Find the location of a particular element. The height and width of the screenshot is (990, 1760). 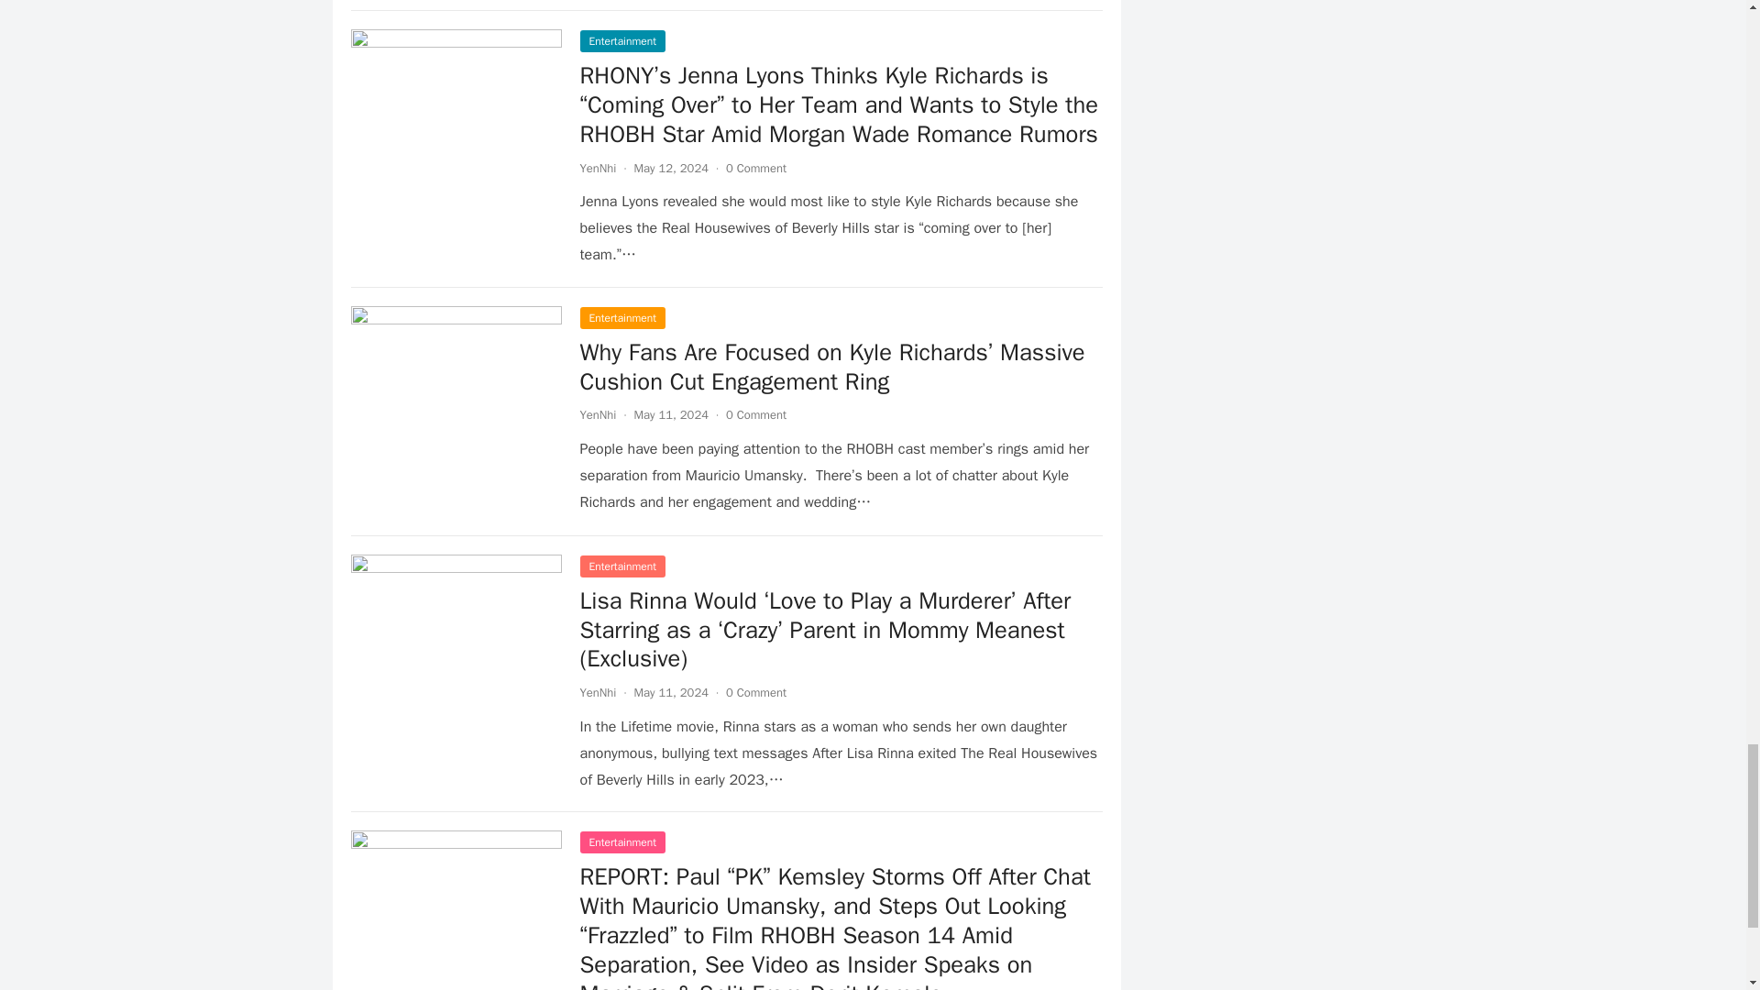

YenNhi is located at coordinates (598, 414).